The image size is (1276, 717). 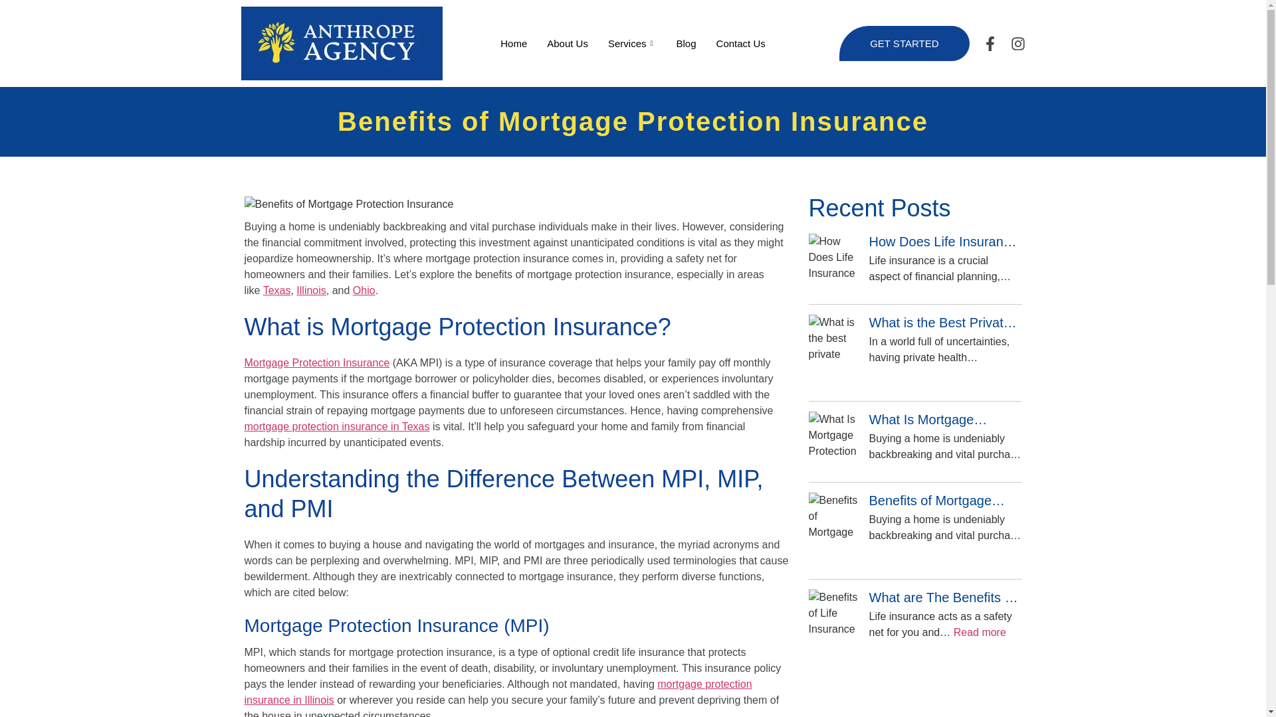 What do you see at coordinates (318, 362) in the screenshot?
I see `Mortgage Protection Insurance` at bounding box center [318, 362].